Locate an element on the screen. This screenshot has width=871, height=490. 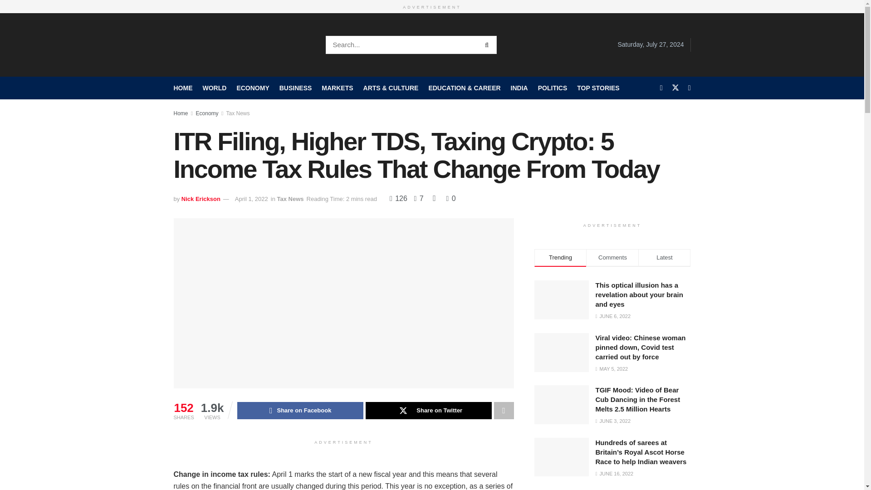
MARKETS is located at coordinates (337, 88).